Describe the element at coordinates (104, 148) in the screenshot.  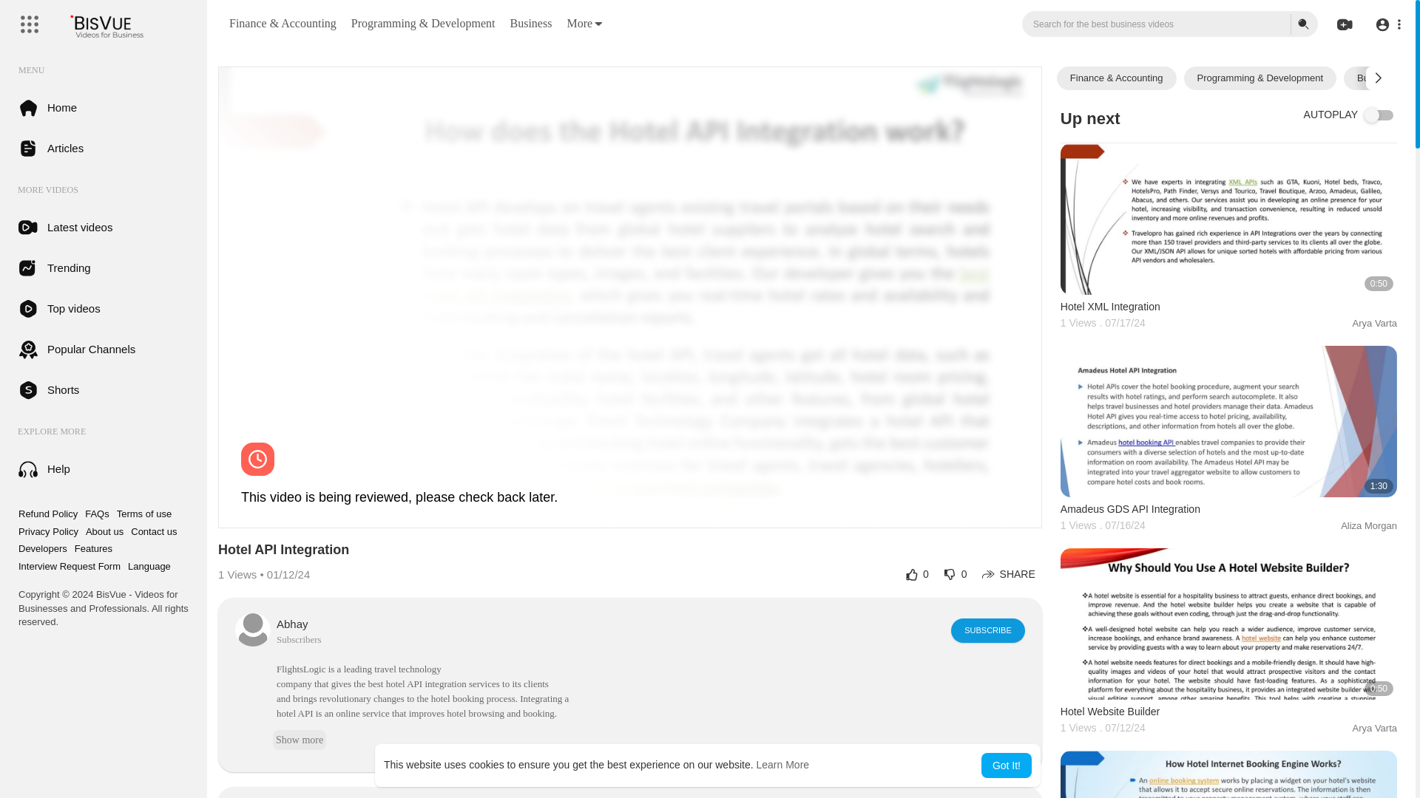
I see `Articles` at that location.